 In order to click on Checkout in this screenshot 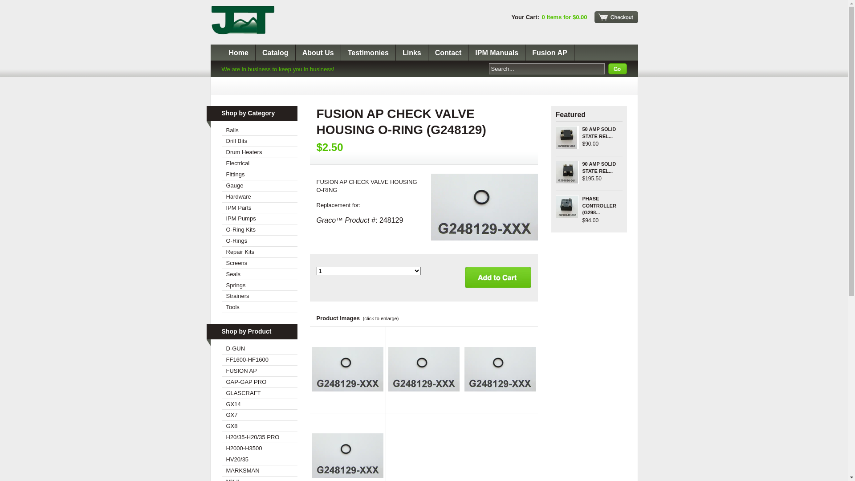, I will do `click(616, 17)`.